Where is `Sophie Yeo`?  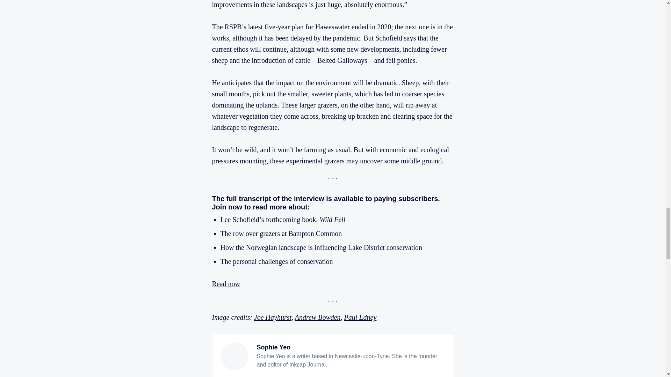
Sophie Yeo is located at coordinates (273, 347).